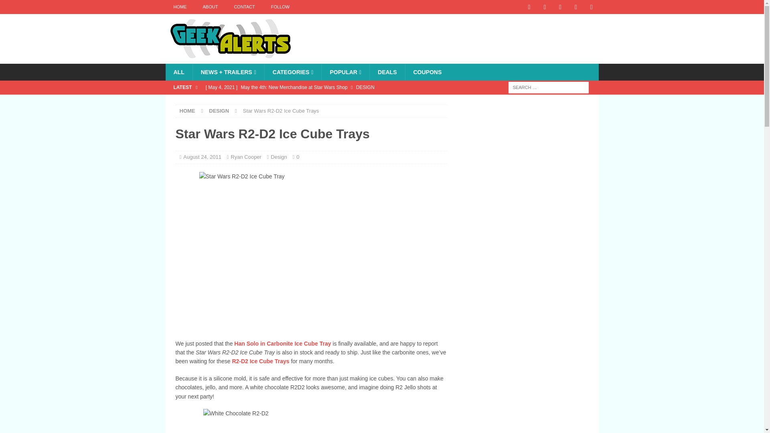 This screenshot has height=433, width=770. Describe the element at coordinates (178, 72) in the screenshot. I see `ALL` at that location.